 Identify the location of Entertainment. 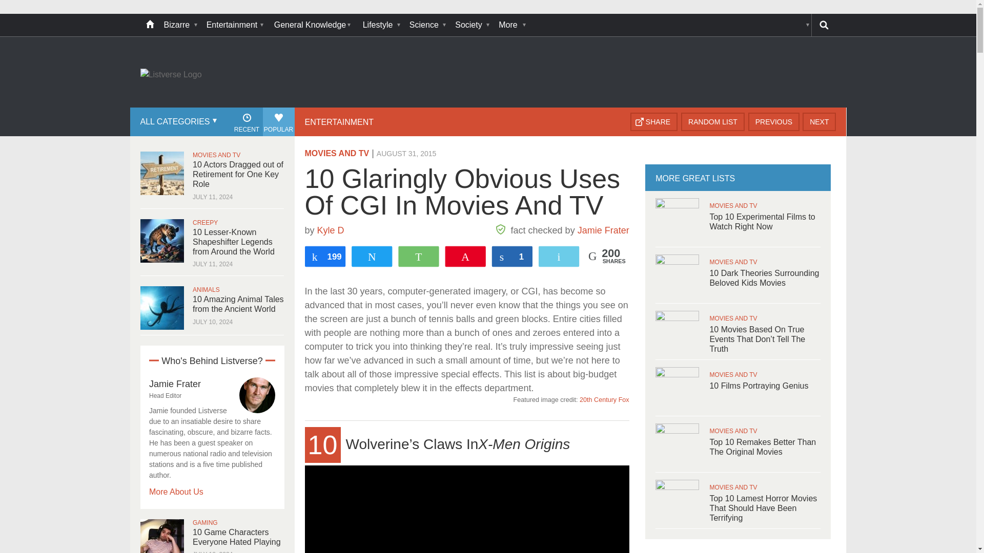
(235, 25).